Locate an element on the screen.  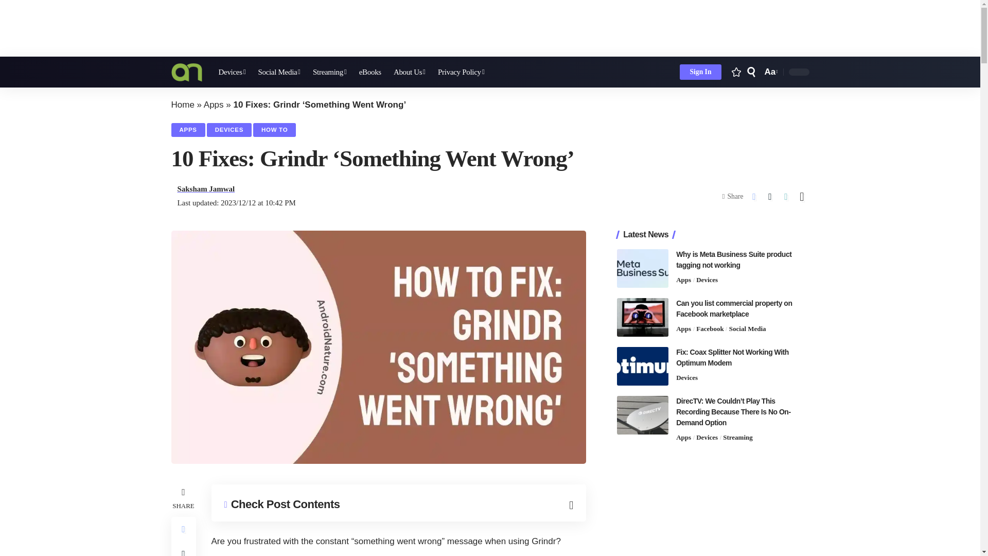
Fix: Coax Splitter Not Working With Optimum Modem is located at coordinates (642, 366).